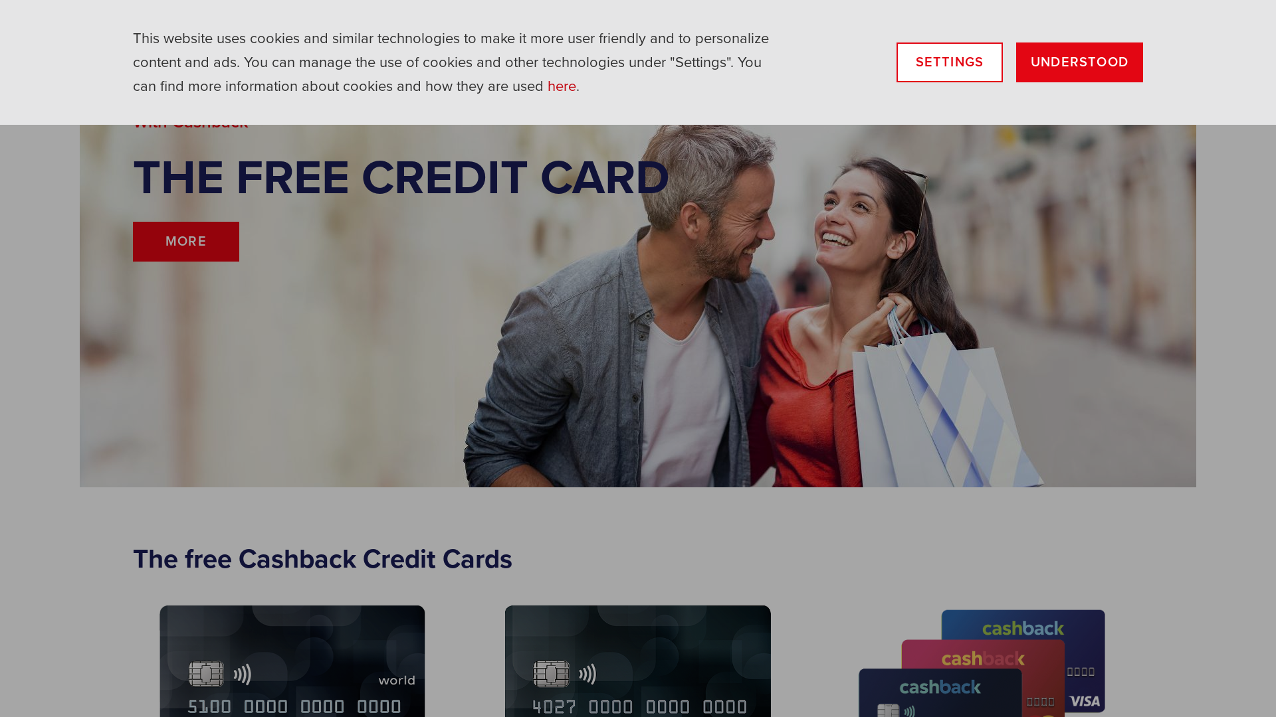 The height and width of the screenshot is (717, 1276). I want to click on here, so click(562, 86).